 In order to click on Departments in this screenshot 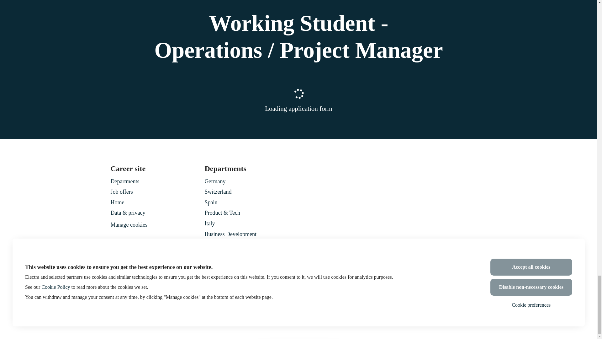, I will do `click(124, 181)`.